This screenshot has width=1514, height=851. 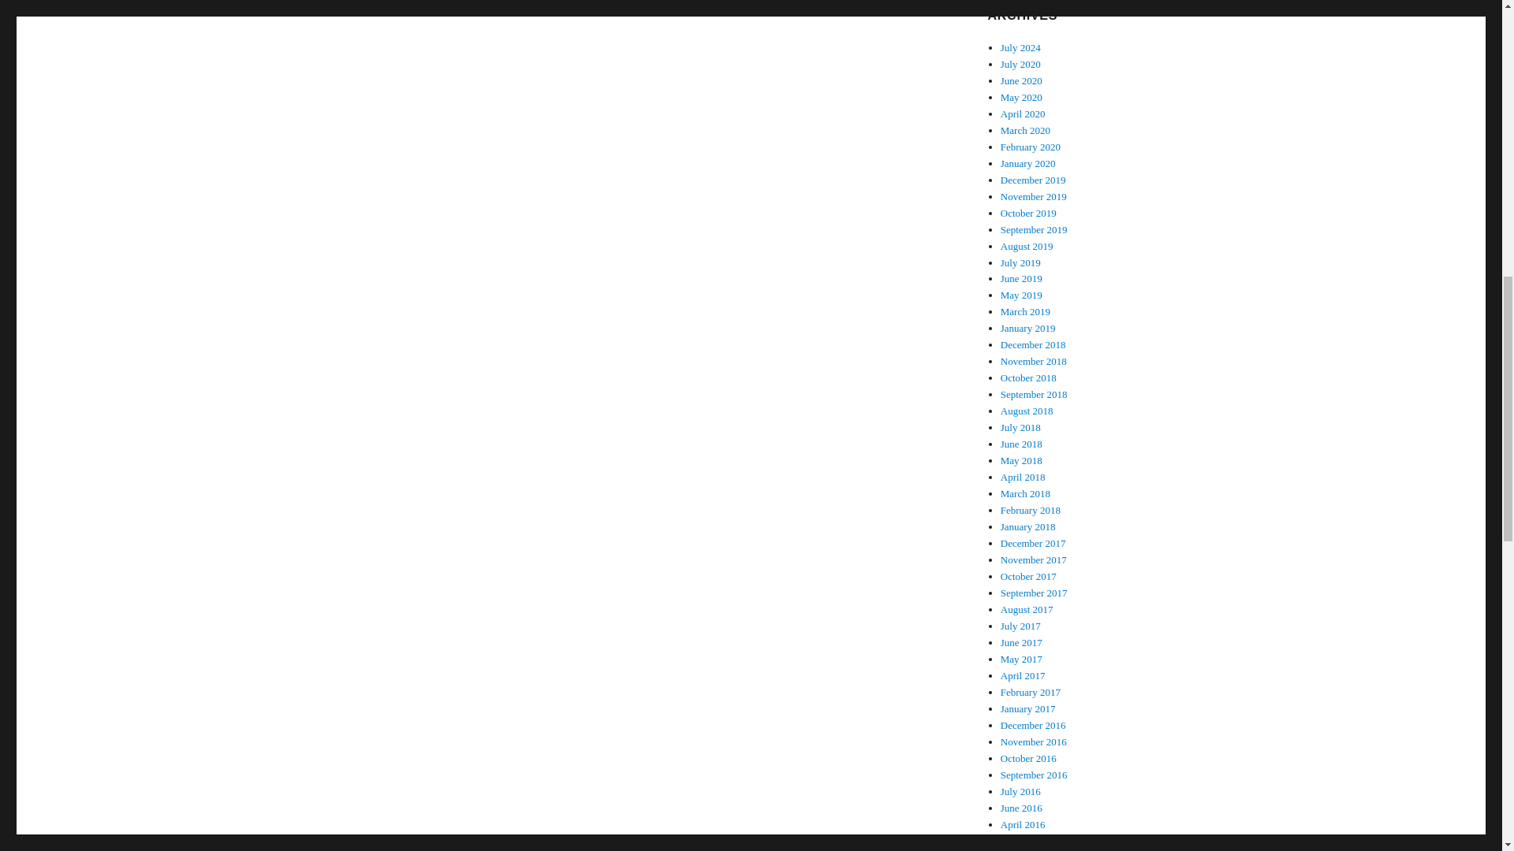 What do you see at coordinates (1025, 129) in the screenshot?
I see `March 2020` at bounding box center [1025, 129].